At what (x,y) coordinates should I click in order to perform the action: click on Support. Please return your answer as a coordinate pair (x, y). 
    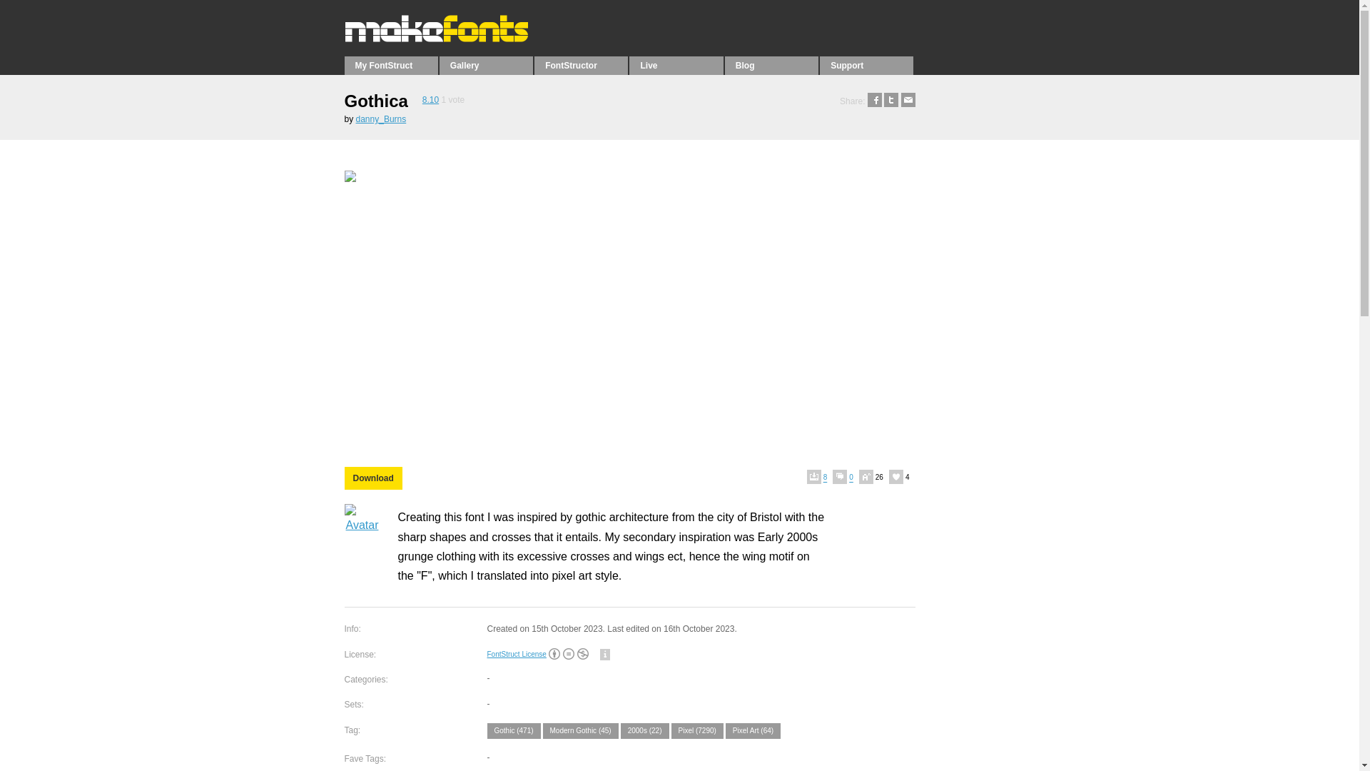
    Looking at the image, I should click on (866, 65).